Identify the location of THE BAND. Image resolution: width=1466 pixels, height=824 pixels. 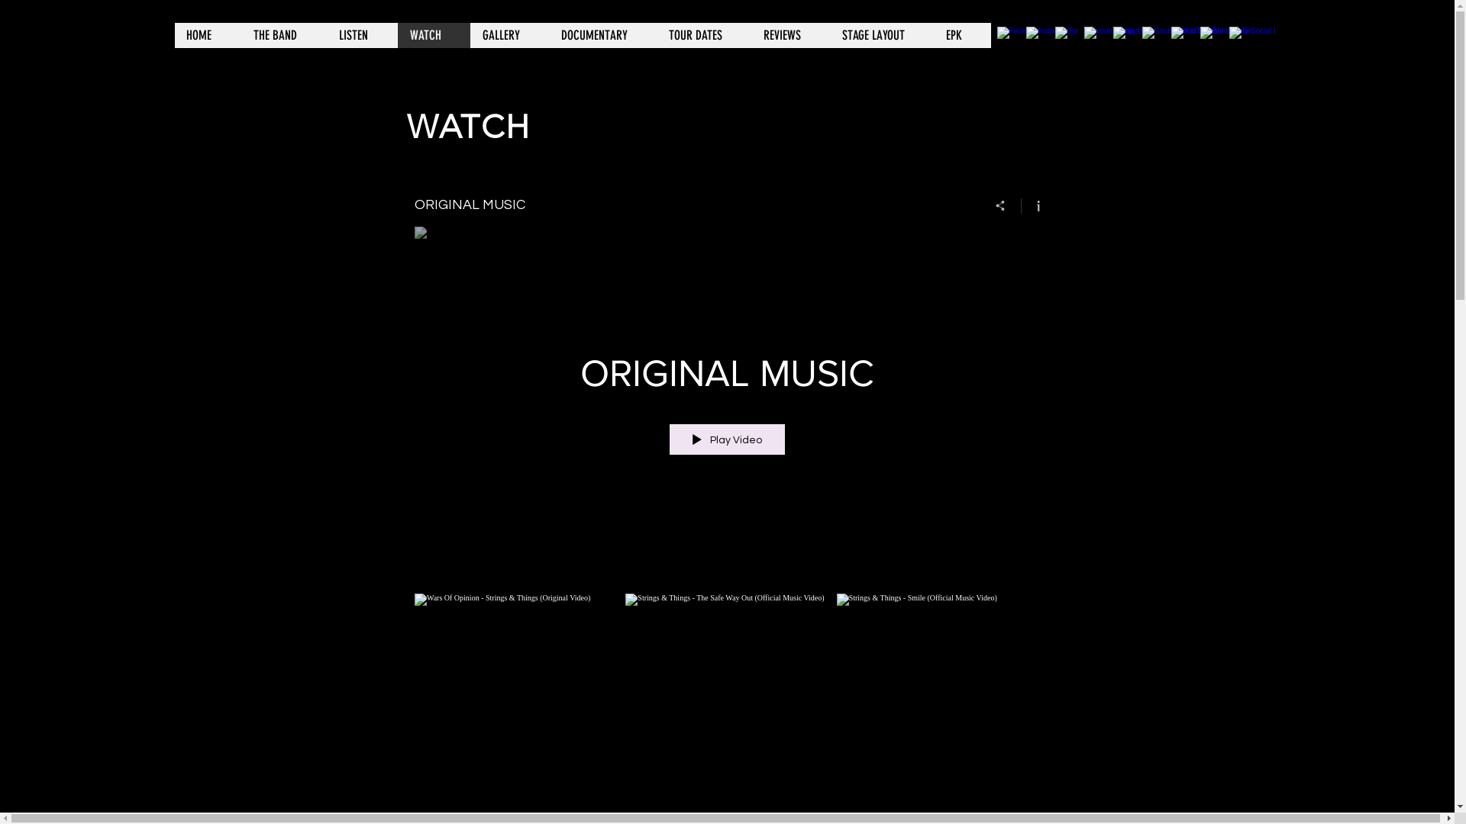
(284, 35).